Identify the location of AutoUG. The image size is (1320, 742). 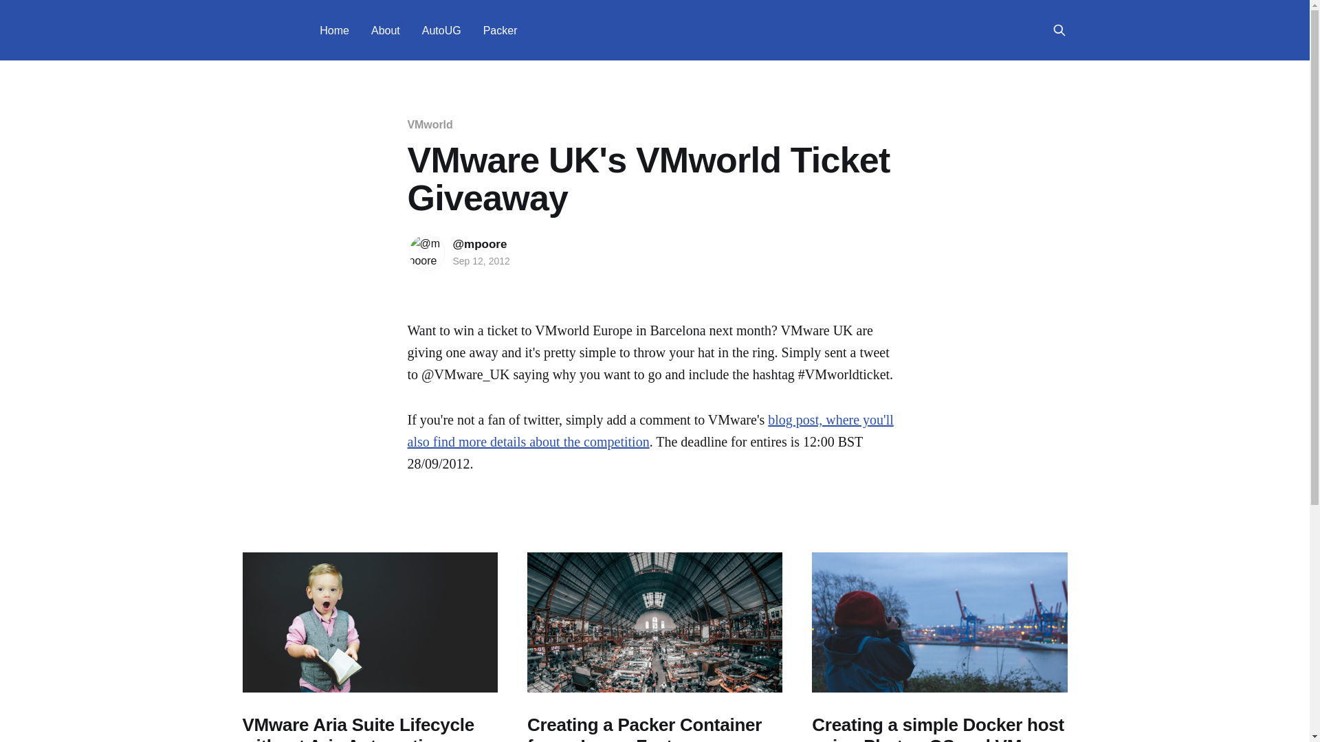
(441, 30).